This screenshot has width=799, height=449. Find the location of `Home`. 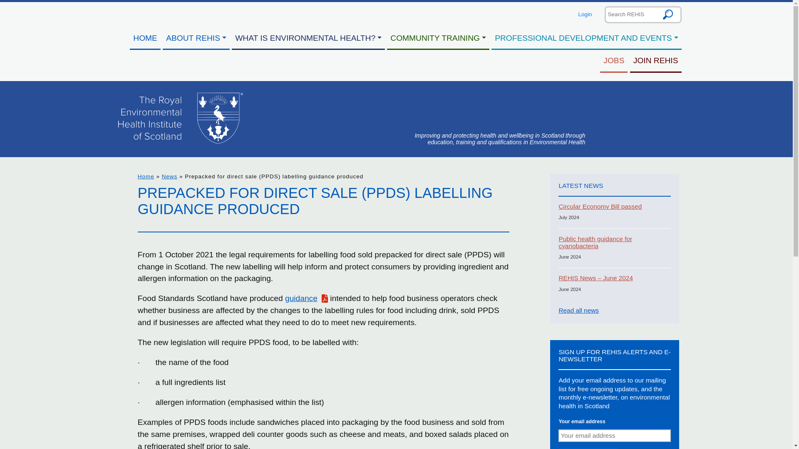

Home is located at coordinates (145, 38).